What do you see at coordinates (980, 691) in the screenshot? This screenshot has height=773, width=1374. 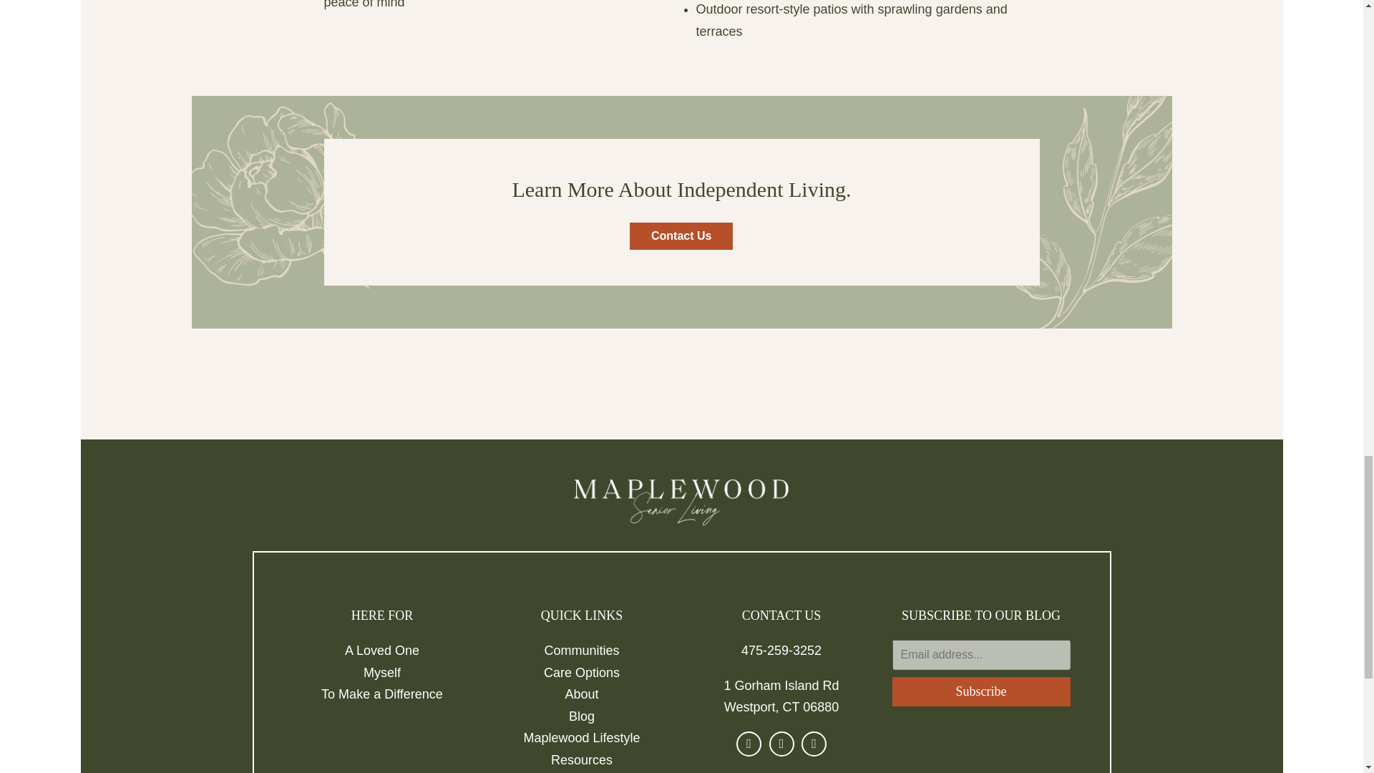 I see `Subscribe` at bounding box center [980, 691].